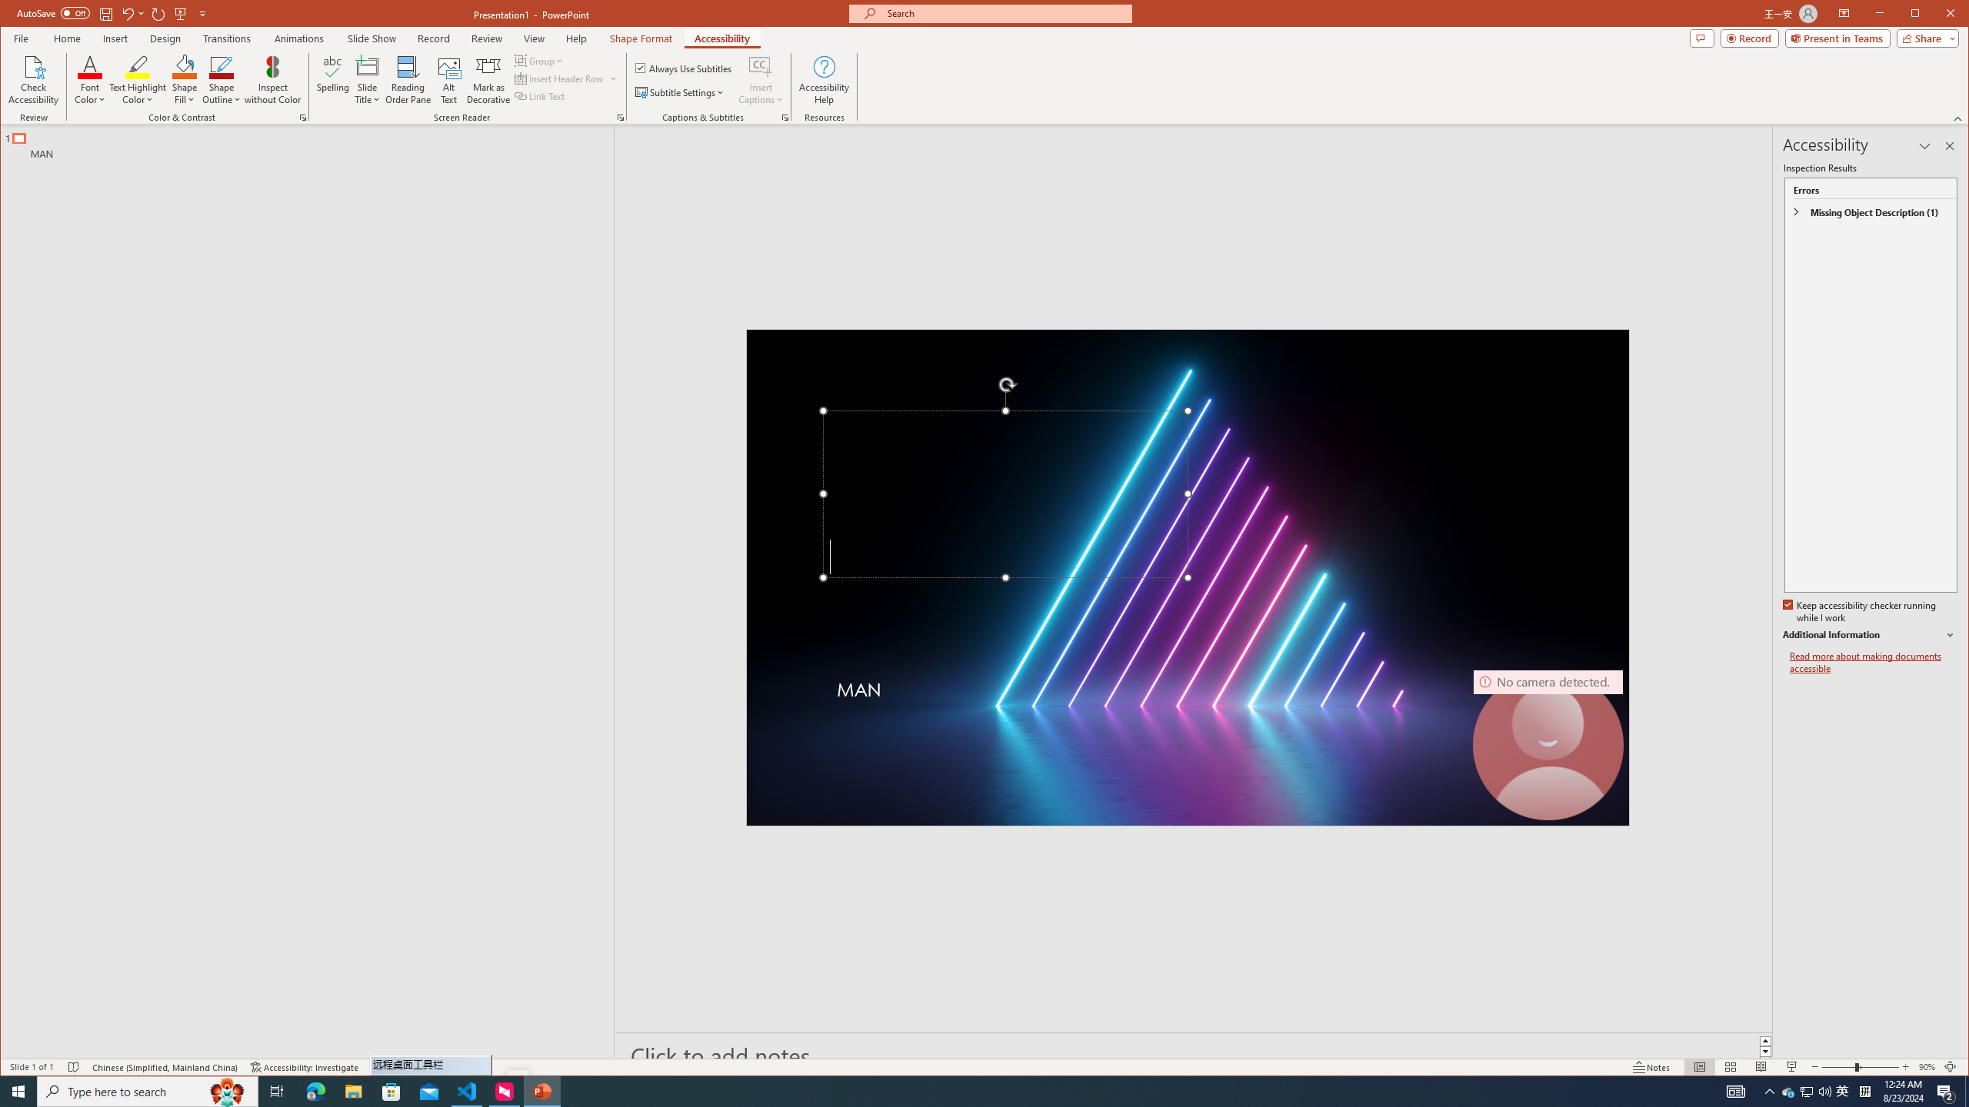  What do you see at coordinates (1926, 1067) in the screenshot?
I see `Captions & Subtitles` at bounding box center [1926, 1067].